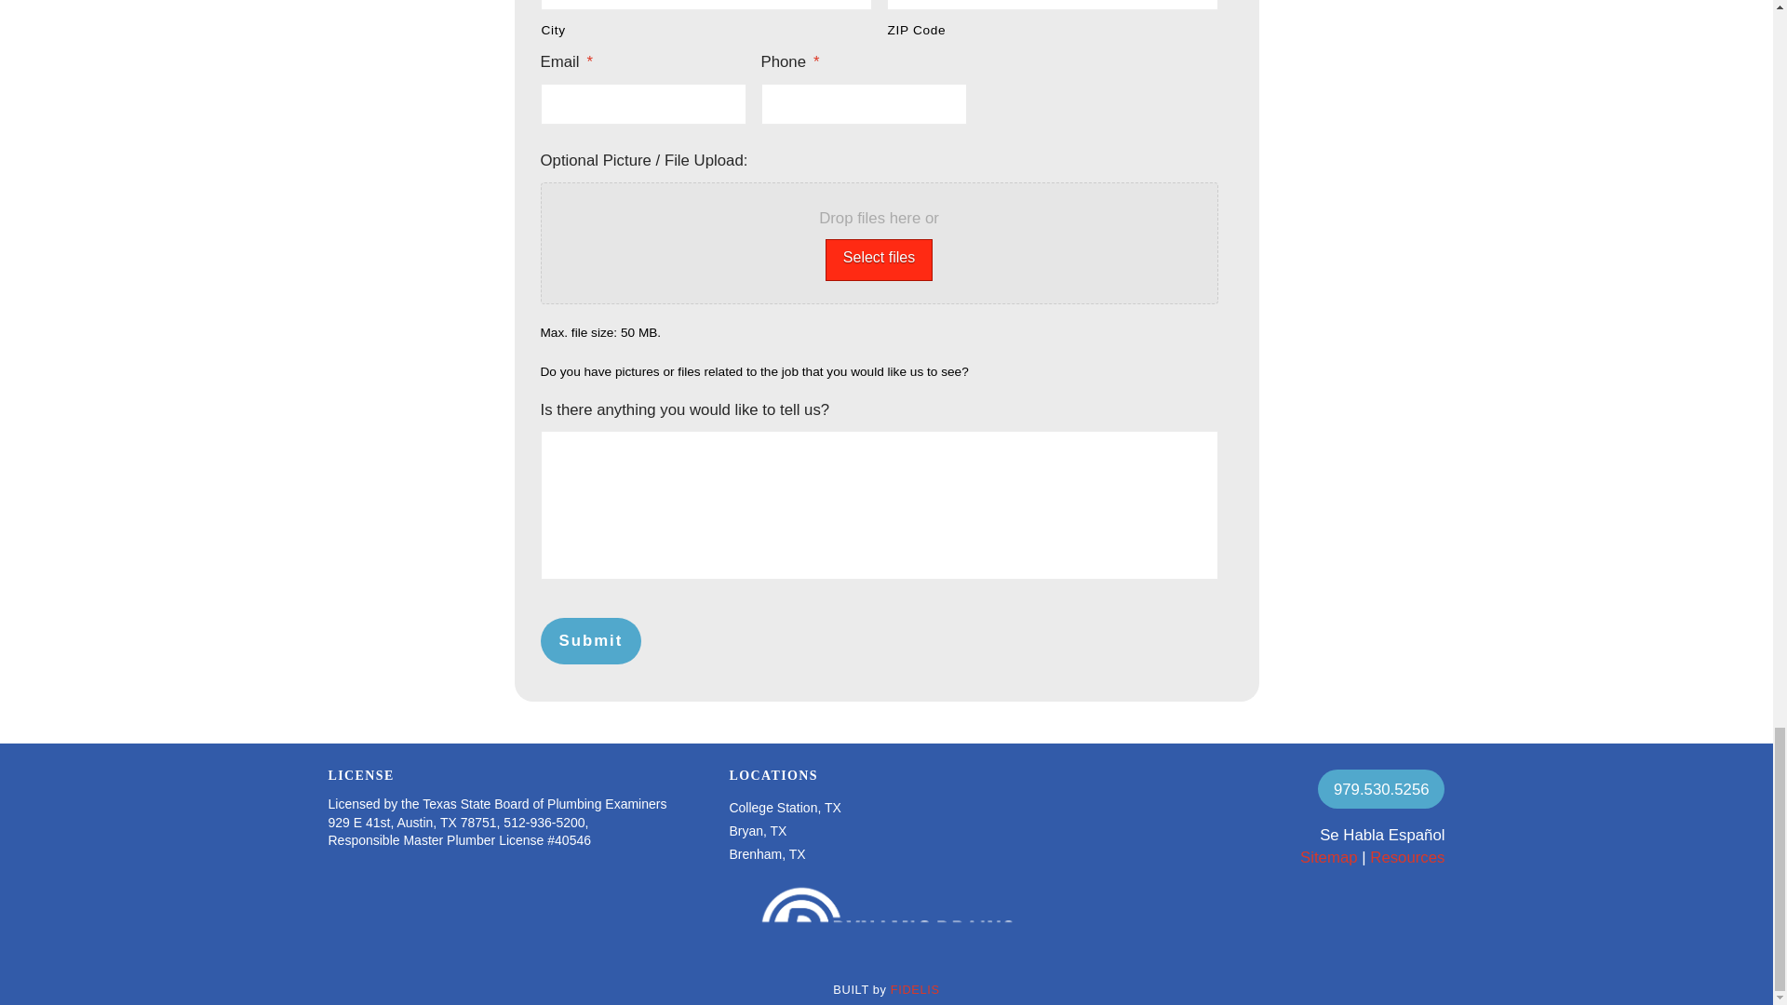 The height and width of the screenshot is (1005, 1787). Describe the element at coordinates (590, 640) in the screenshot. I see `Submit` at that location.